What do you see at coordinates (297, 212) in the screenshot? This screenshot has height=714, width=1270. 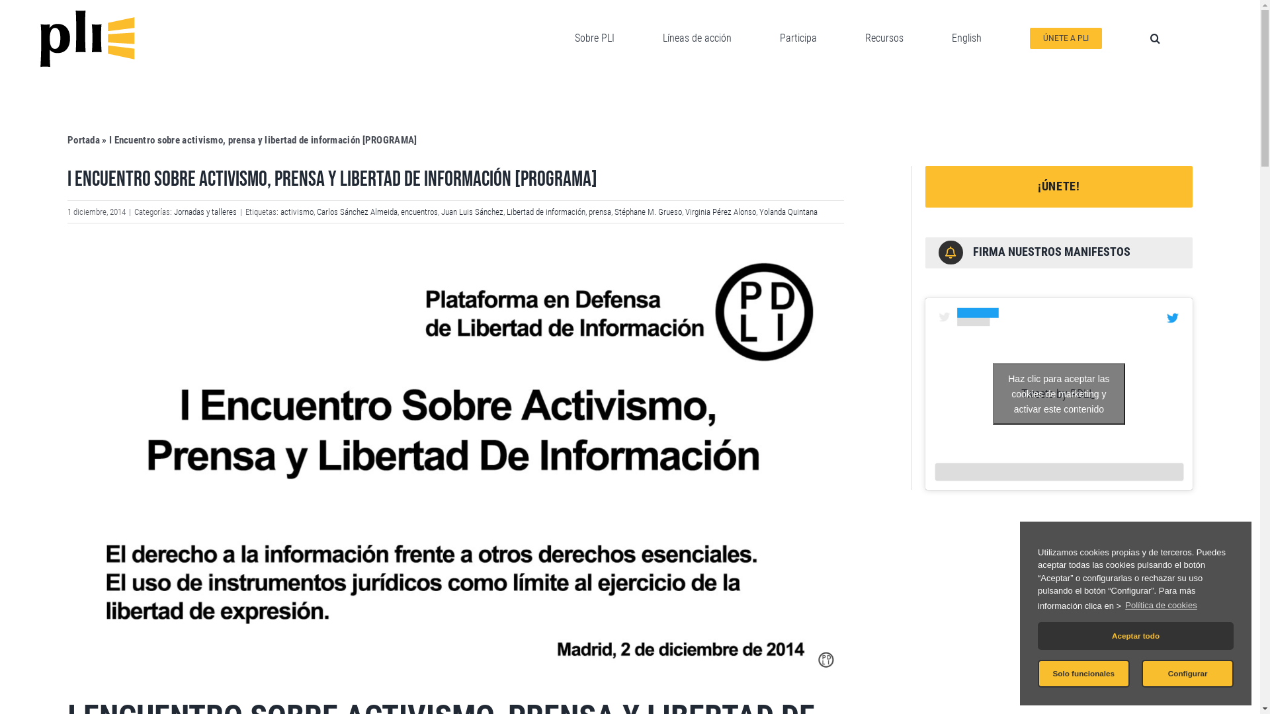 I see `activismo` at bounding box center [297, 212].